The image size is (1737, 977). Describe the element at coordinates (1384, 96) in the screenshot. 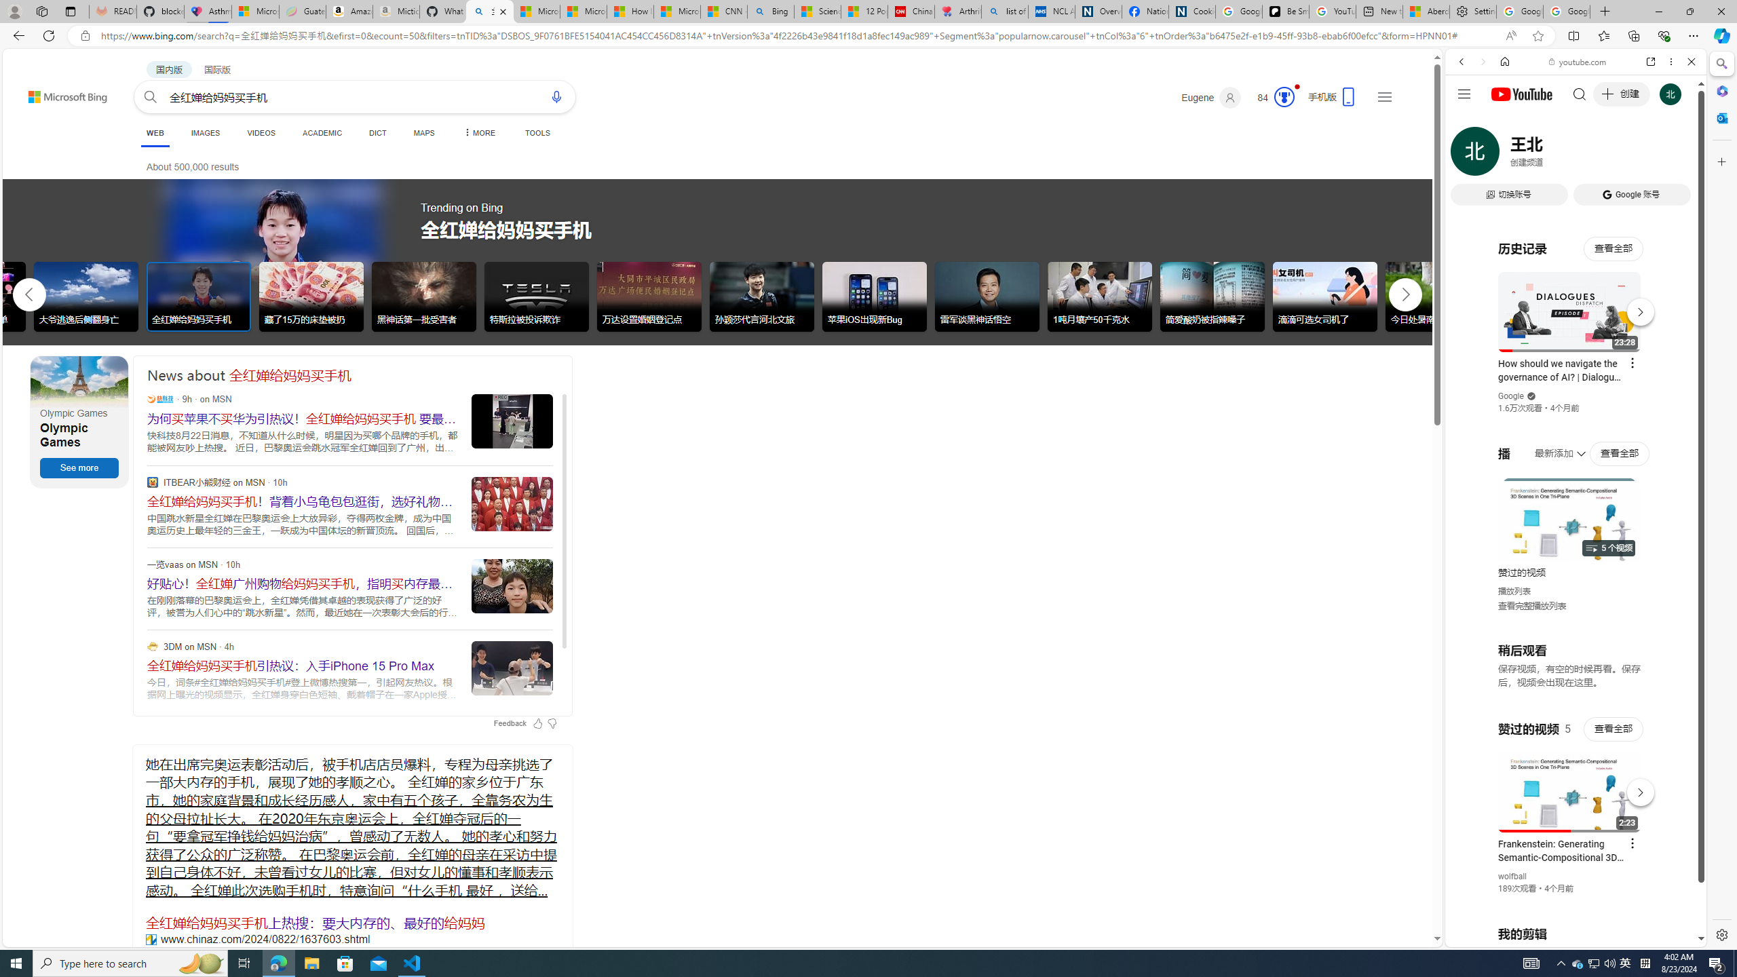

I see `Settings and quick links` at that location.